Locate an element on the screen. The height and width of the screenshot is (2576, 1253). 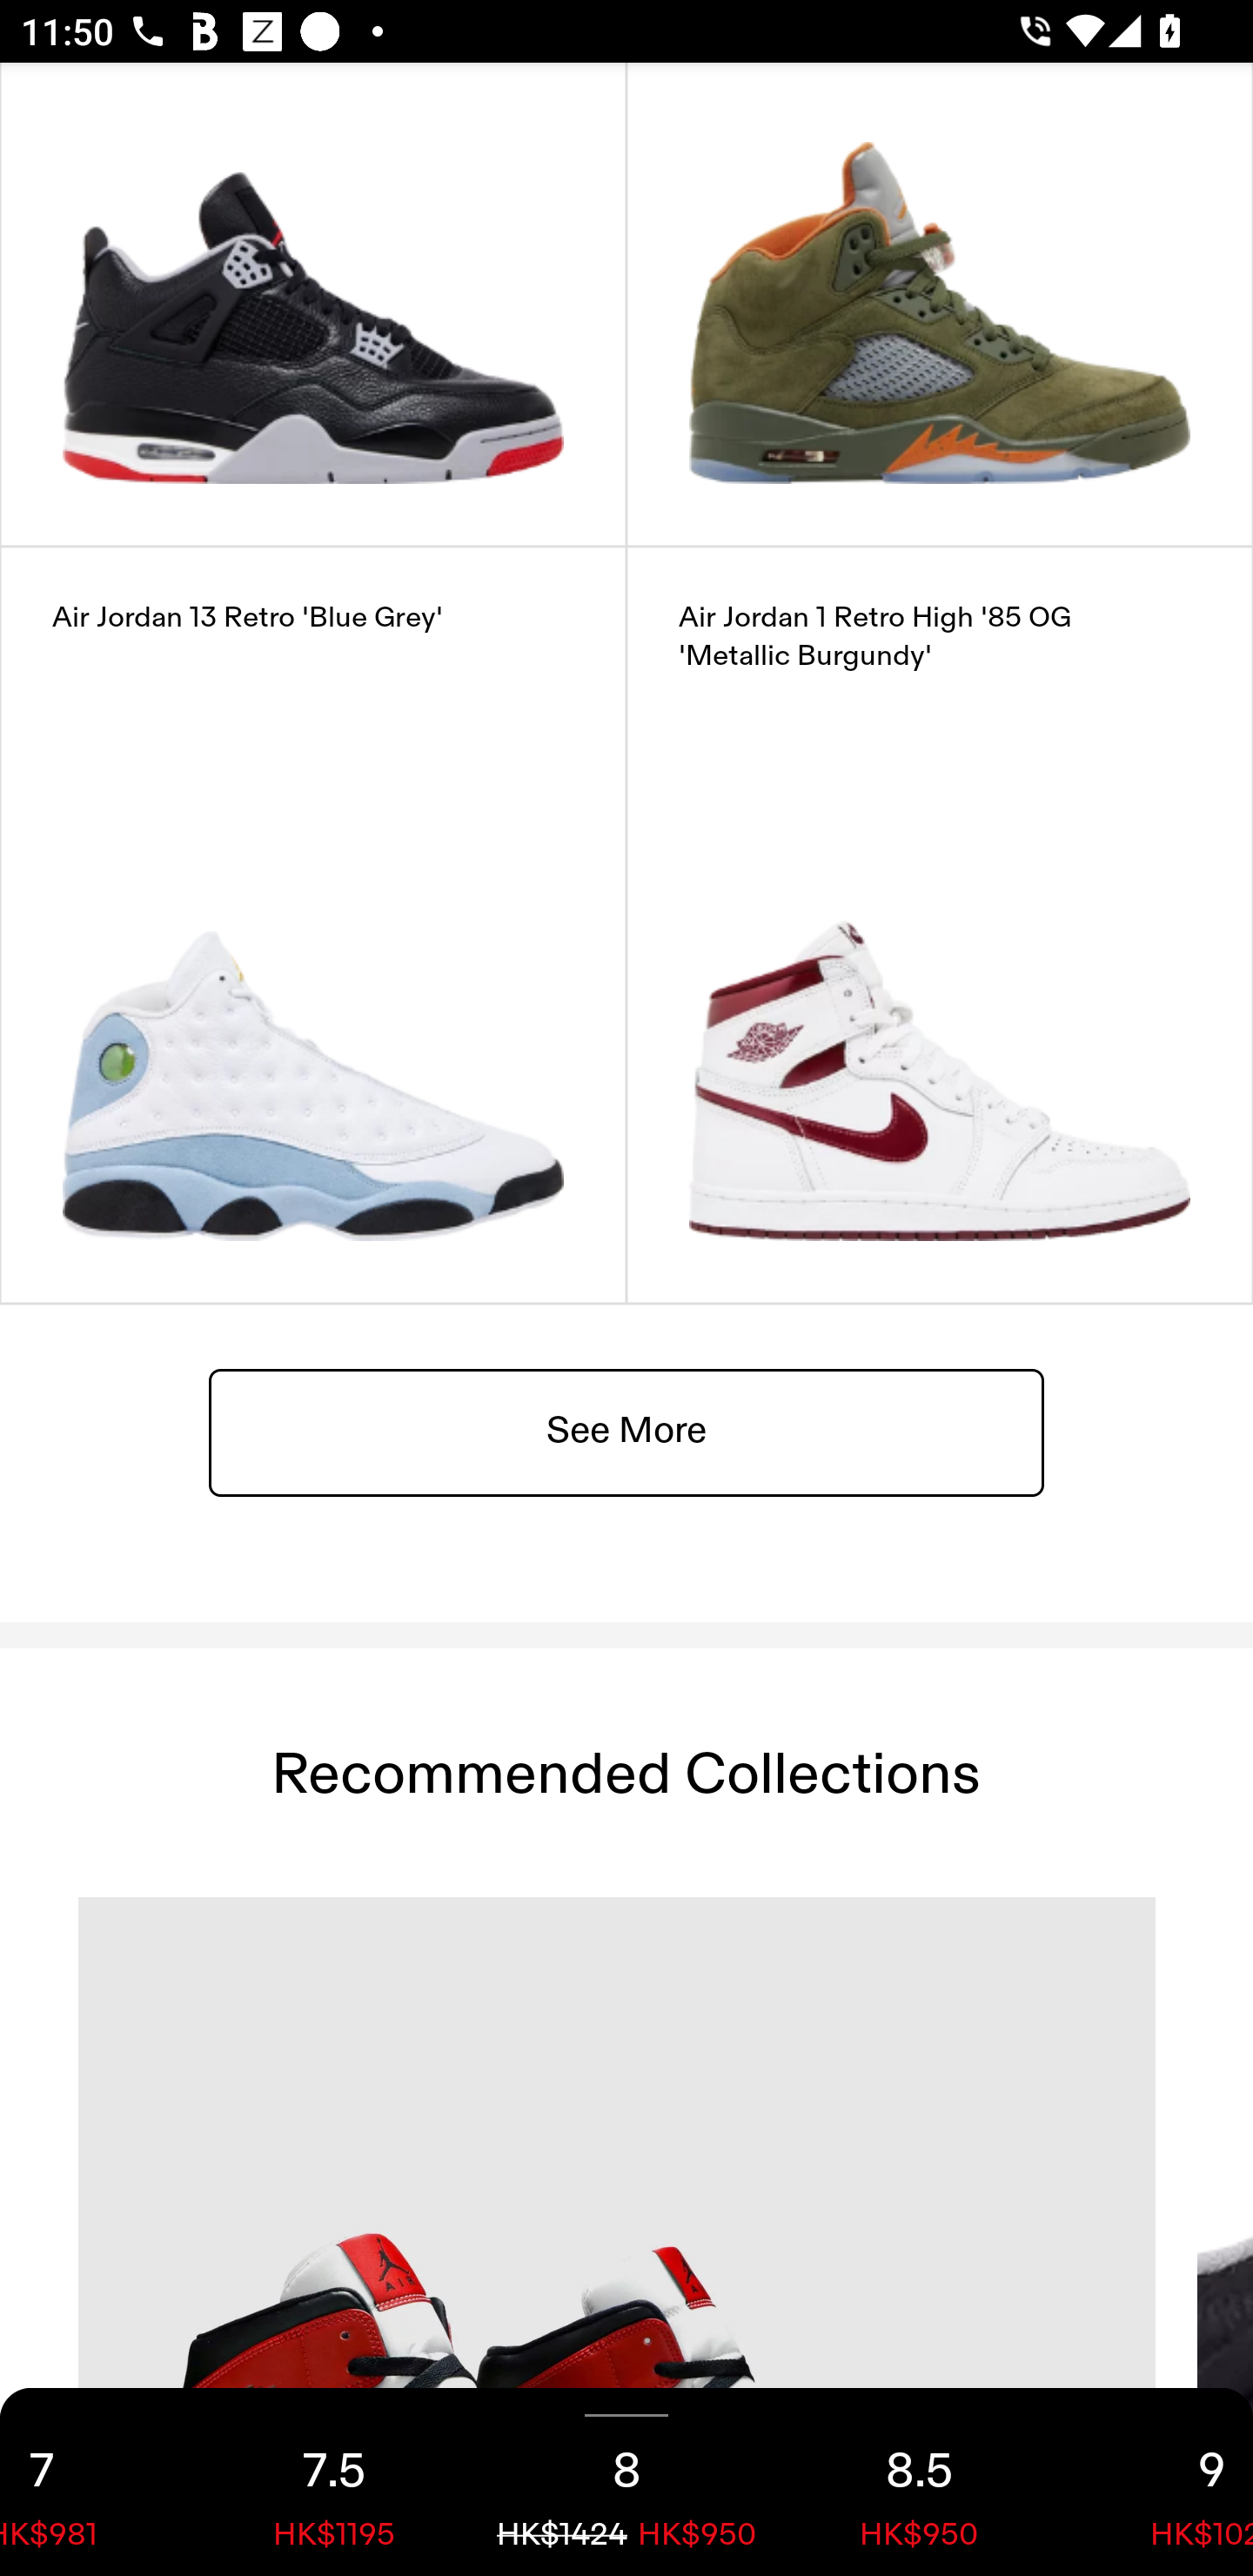
8 HK$1424 HK$950 is located at coordinates (626, 2482).